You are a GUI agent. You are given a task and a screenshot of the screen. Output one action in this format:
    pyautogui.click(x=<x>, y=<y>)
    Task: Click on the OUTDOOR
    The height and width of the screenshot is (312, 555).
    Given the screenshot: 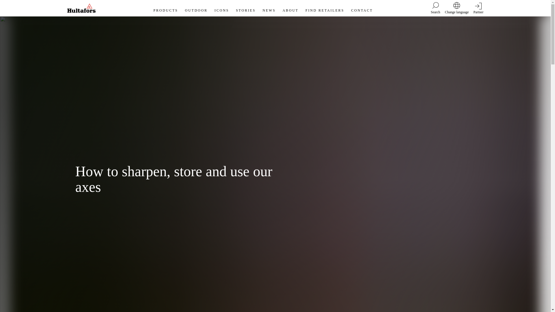 What is the action you would take?
    pyautogui.click(x=196, y=8)
    